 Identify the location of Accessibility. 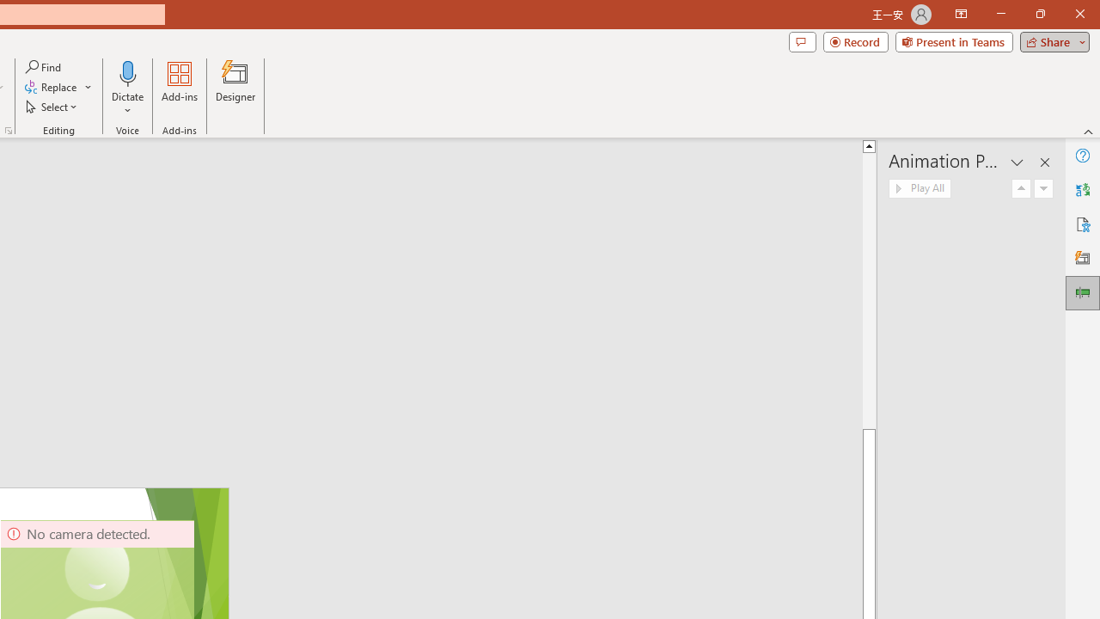
(1083, 224).